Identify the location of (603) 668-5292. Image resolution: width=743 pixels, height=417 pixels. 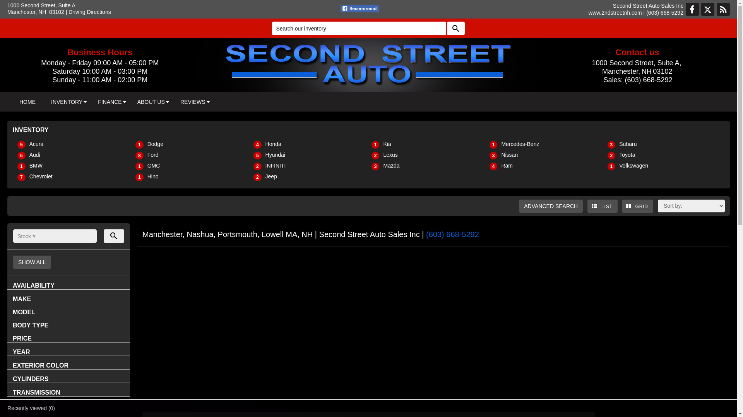
(665, 13).